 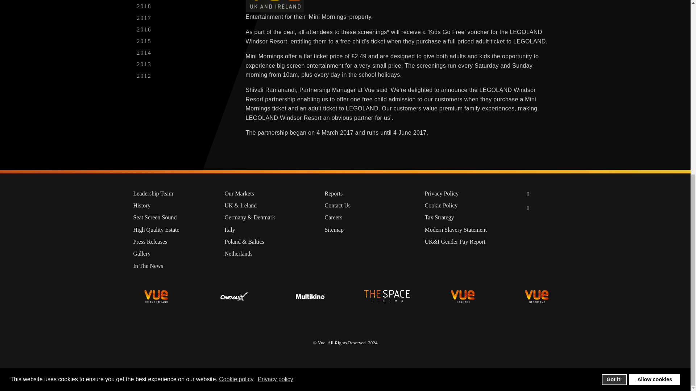 I want to click on Netherlands, so click(x=269, y=254).